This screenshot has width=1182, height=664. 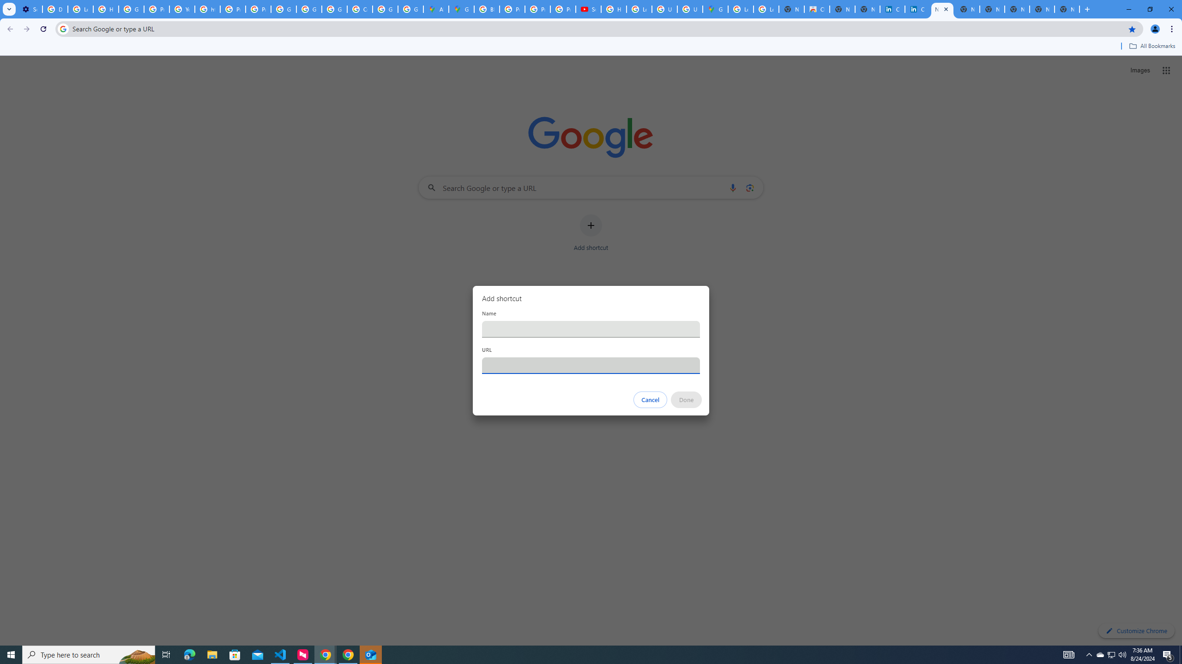 What do you see at coordinates (651, 400) in the screenshot?
I see `Cancel` at bounding box center [651, 400].